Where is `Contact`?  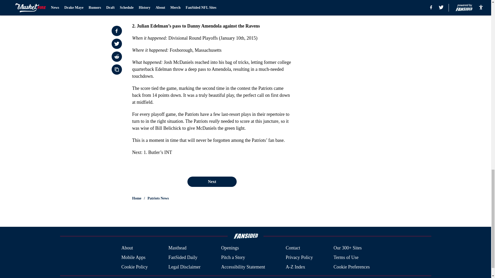 Contact is located at coordinates (293, 248).